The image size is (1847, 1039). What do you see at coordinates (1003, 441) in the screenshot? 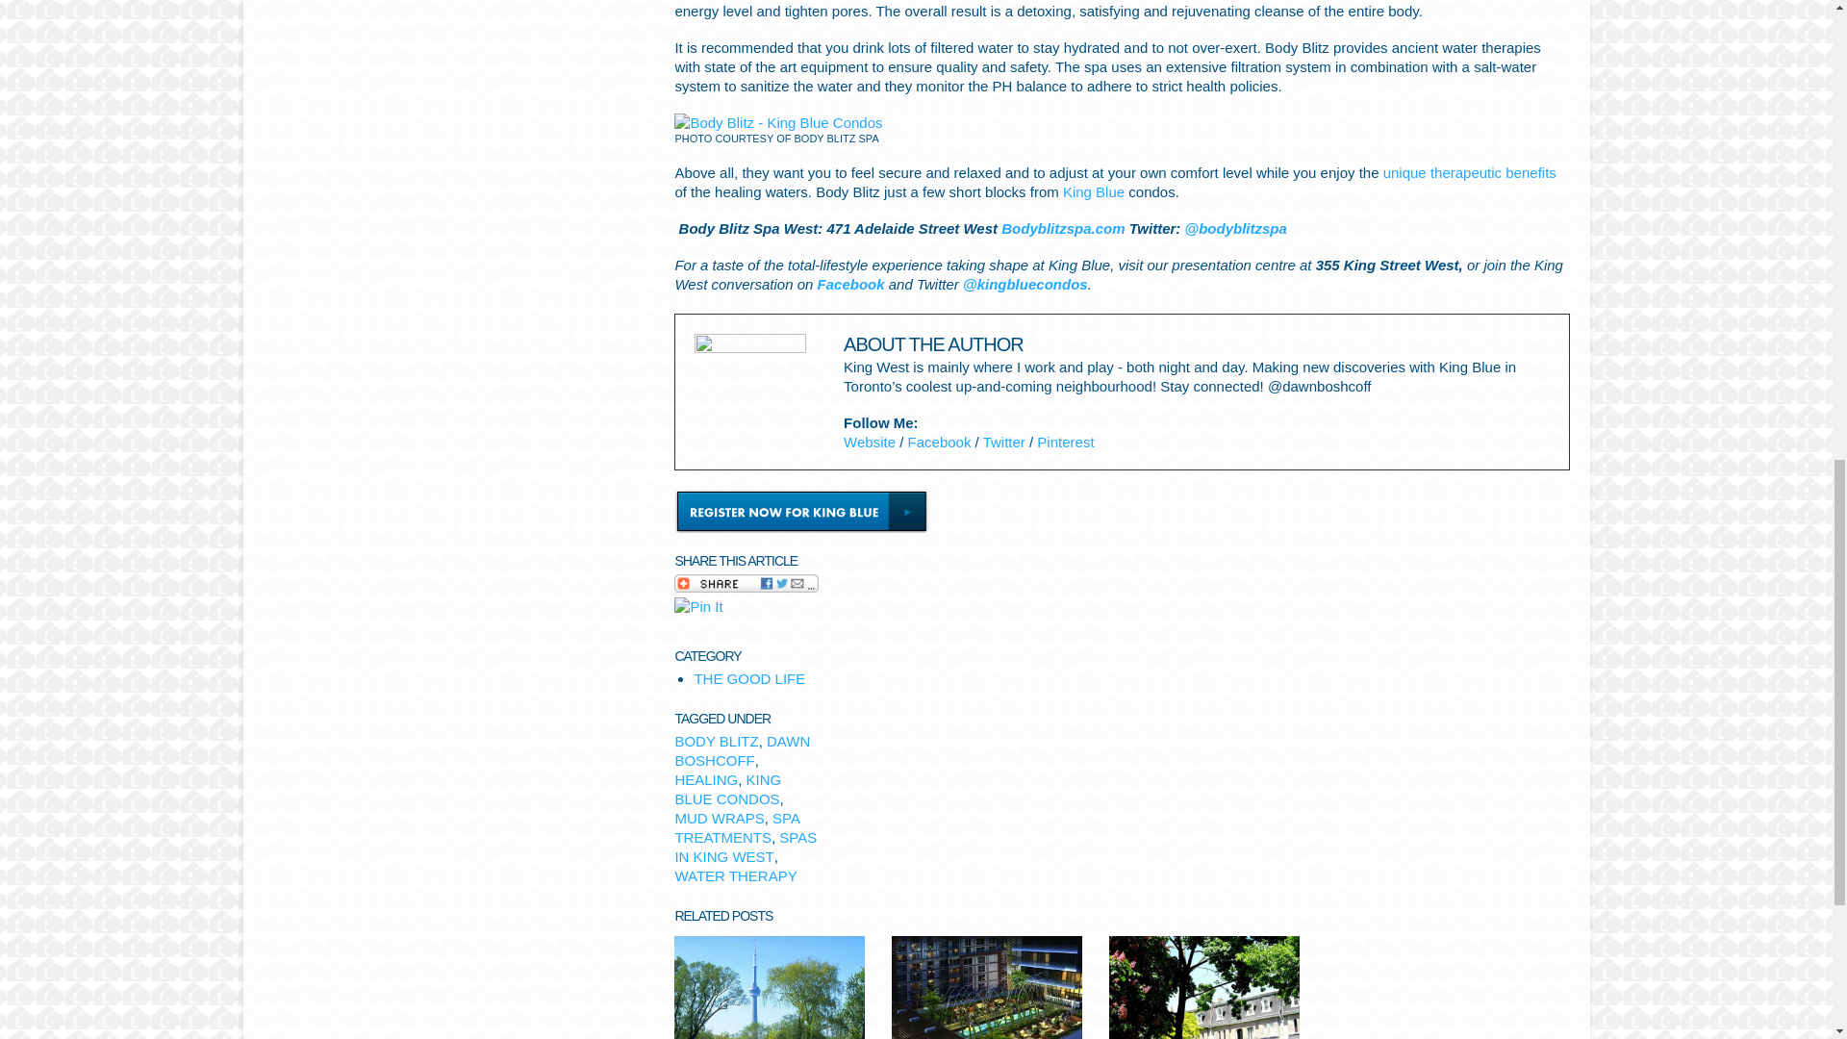
I see `Twitter` at bounding box center [1003, 441].